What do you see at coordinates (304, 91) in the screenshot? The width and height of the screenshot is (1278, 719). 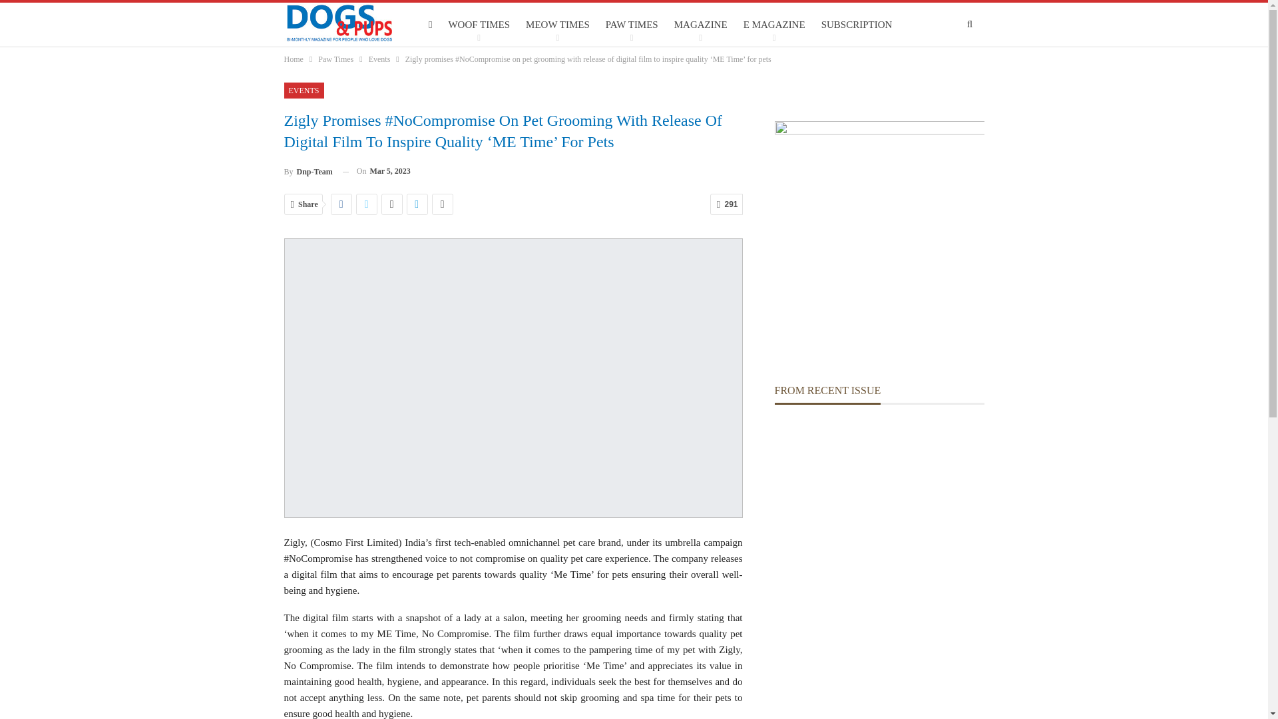 I see `EVENTS` at bounding box center [304, 91].